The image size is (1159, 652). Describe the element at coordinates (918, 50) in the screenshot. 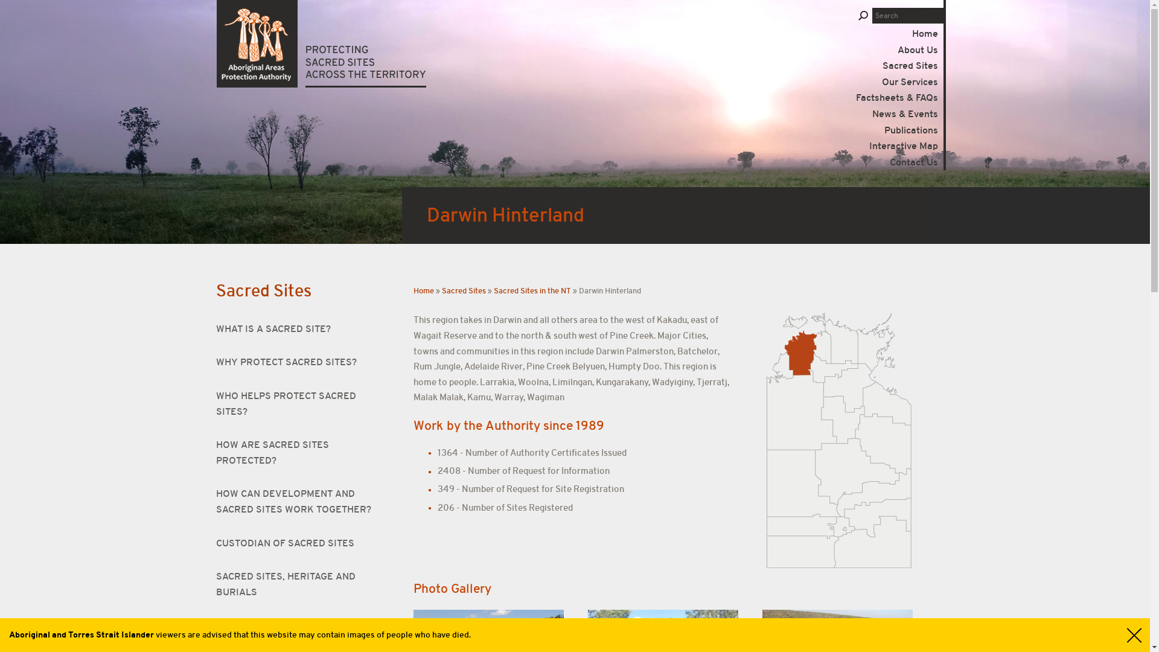

I see `About Us` at that location.